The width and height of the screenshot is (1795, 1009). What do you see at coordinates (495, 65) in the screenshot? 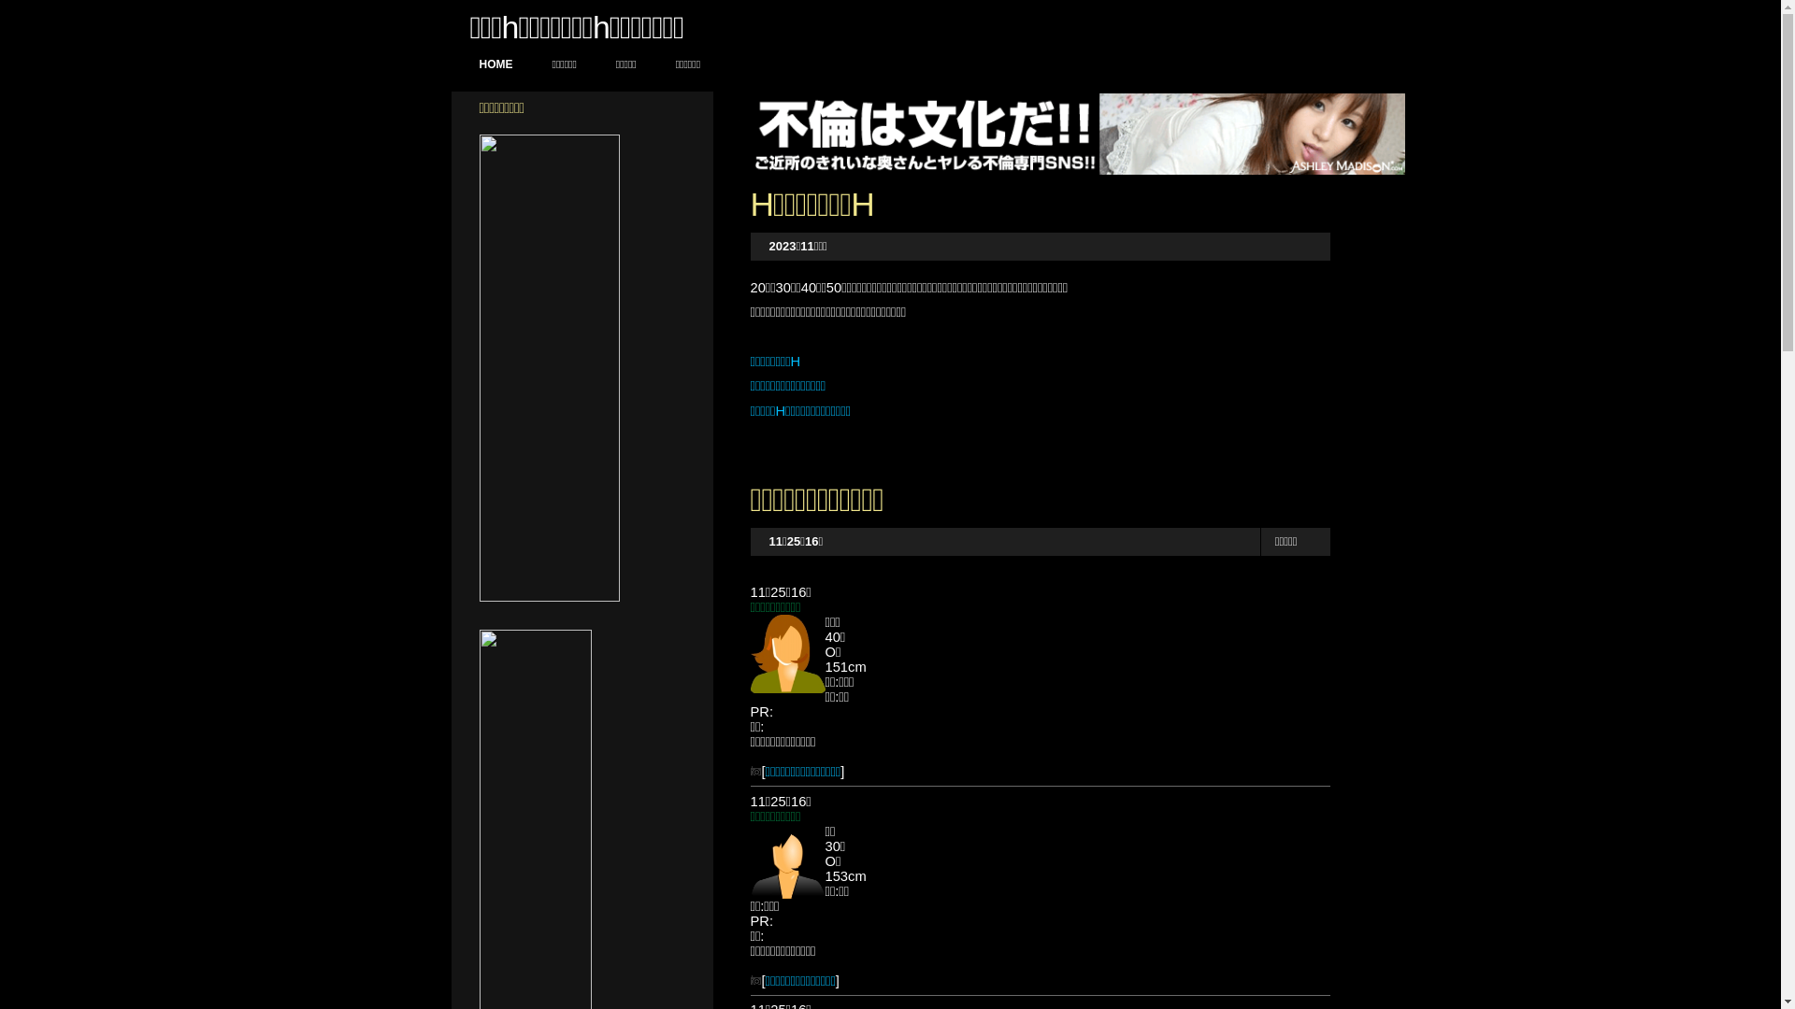
I see `HOME` at bounding box center [495, 65].